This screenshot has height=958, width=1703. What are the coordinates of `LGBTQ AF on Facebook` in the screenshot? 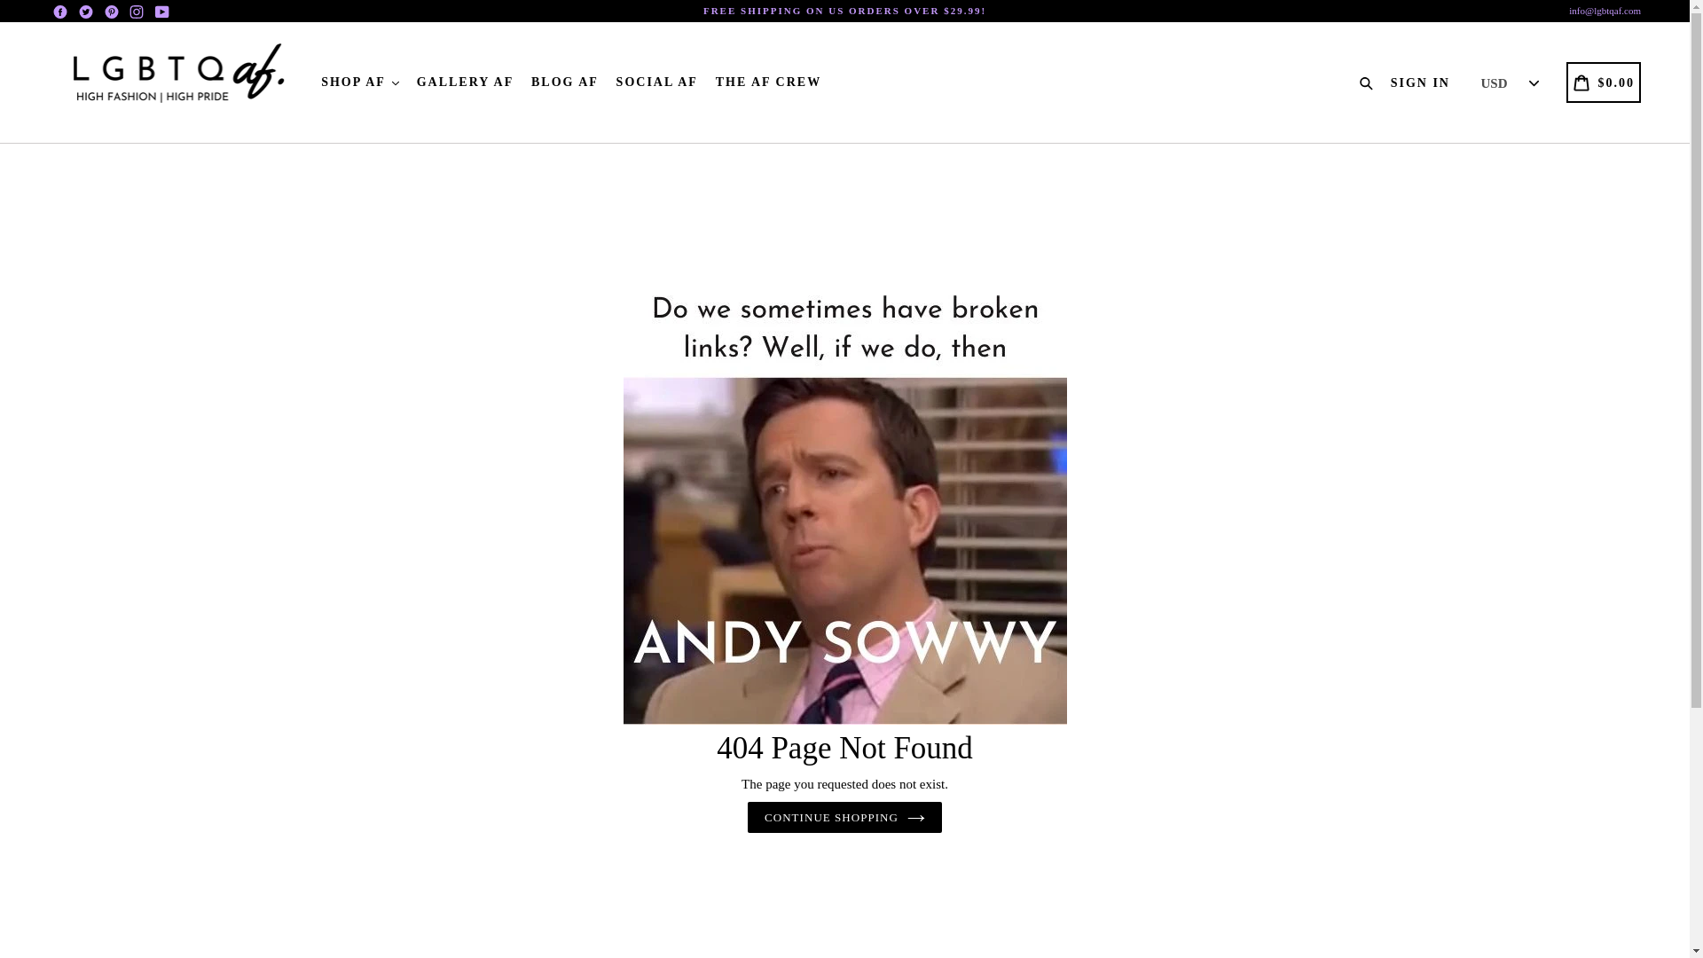 It's located at (60, 11).